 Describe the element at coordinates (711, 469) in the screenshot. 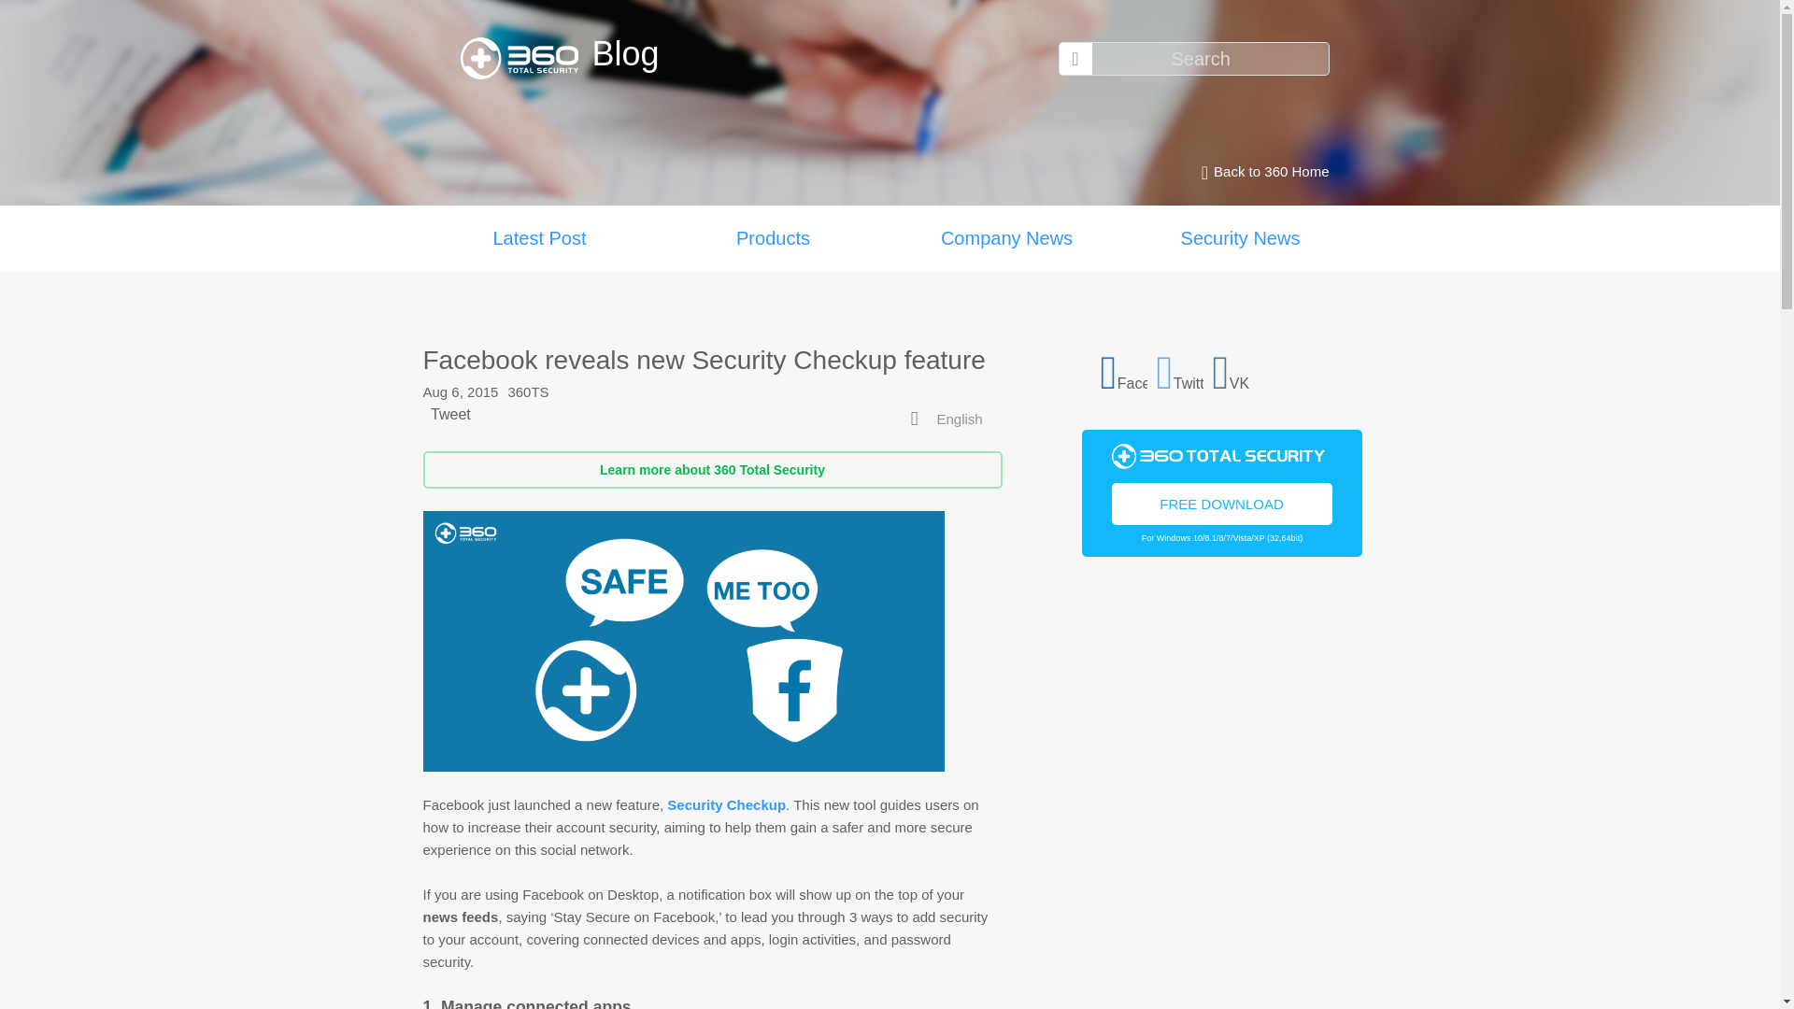

I see `Learn more about 360 Total Security` at that location.